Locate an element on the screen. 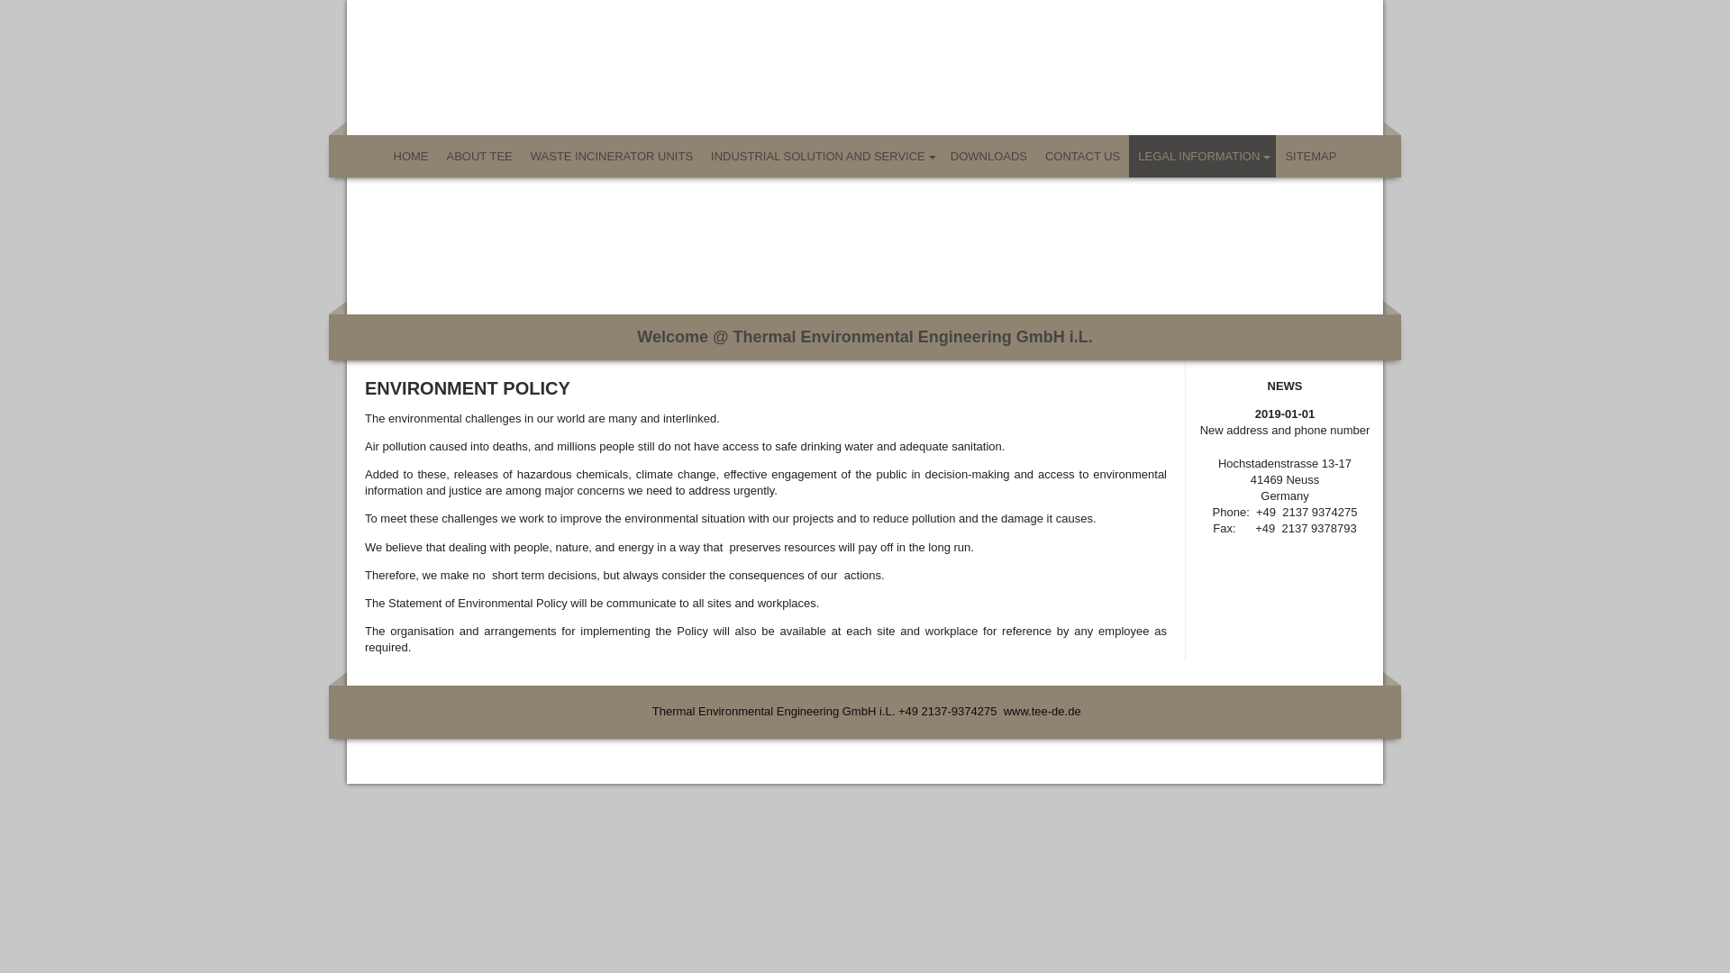 This screenshot has width=1730, height=973. DOWNLOADS is located at coordinates (988, 156).